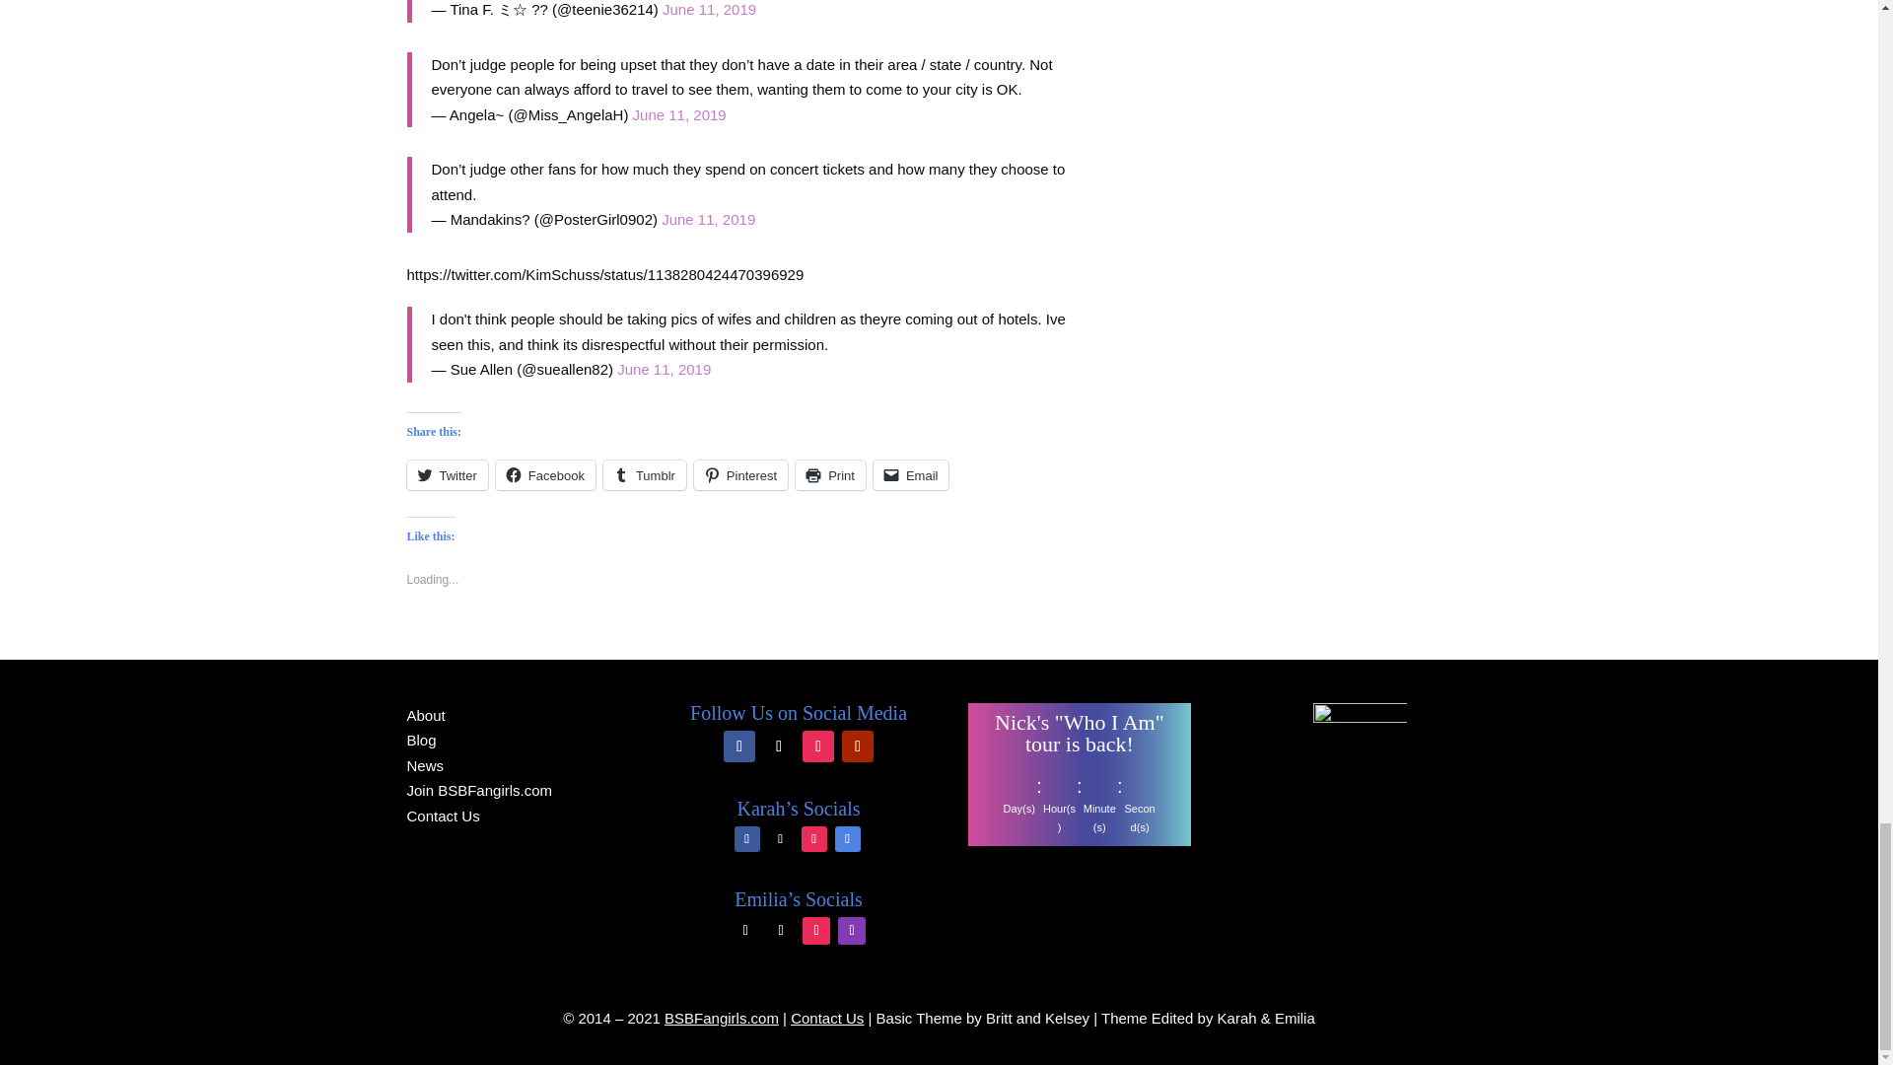  Describe the element at coordinates (709, 10) in the screenshot. I see `June 11, 2019` at that location.